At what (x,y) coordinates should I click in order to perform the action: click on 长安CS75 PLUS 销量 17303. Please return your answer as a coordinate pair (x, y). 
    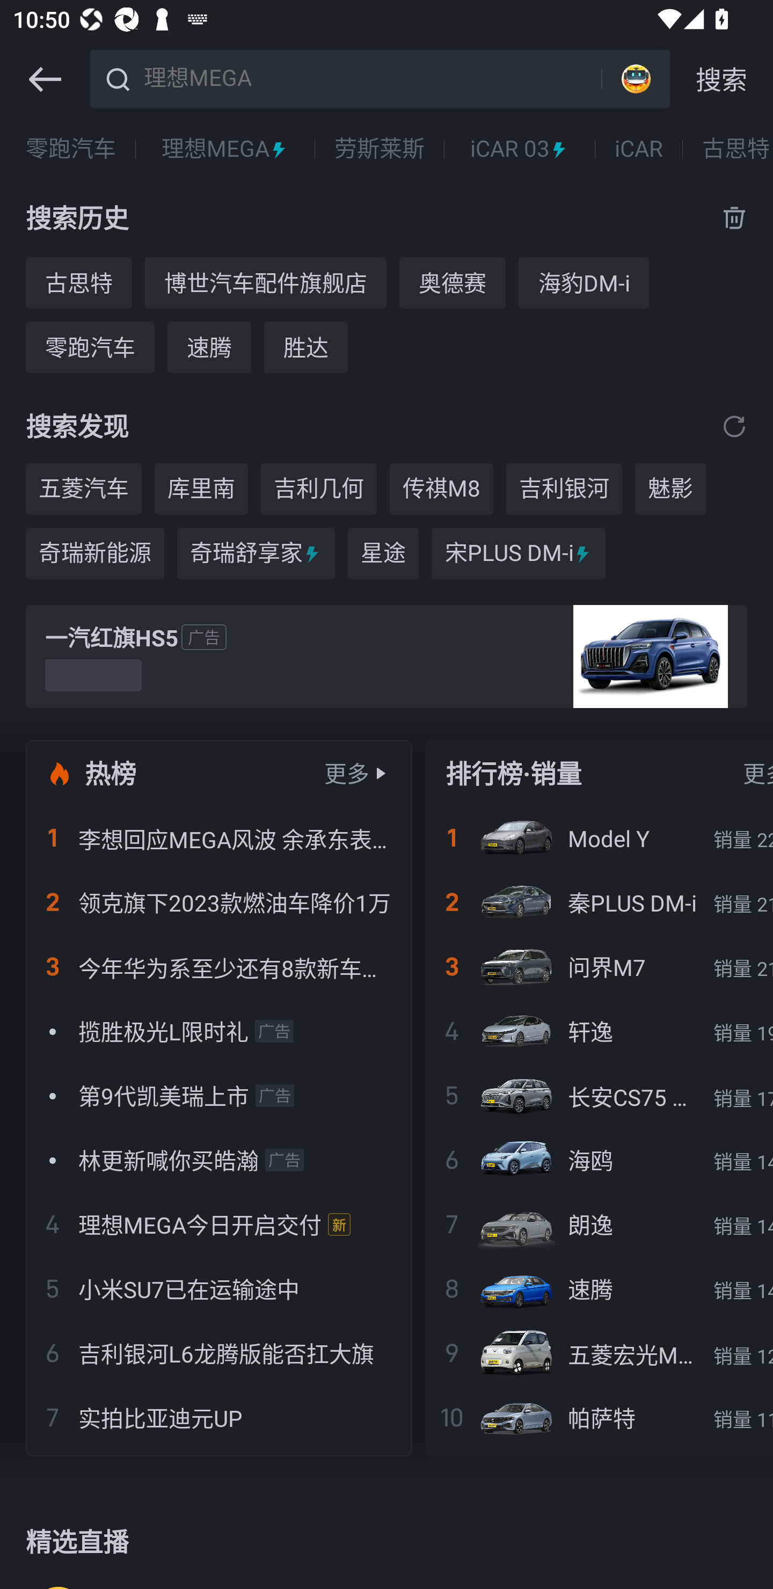
    Looking at the image, I should click on (599, 1095).